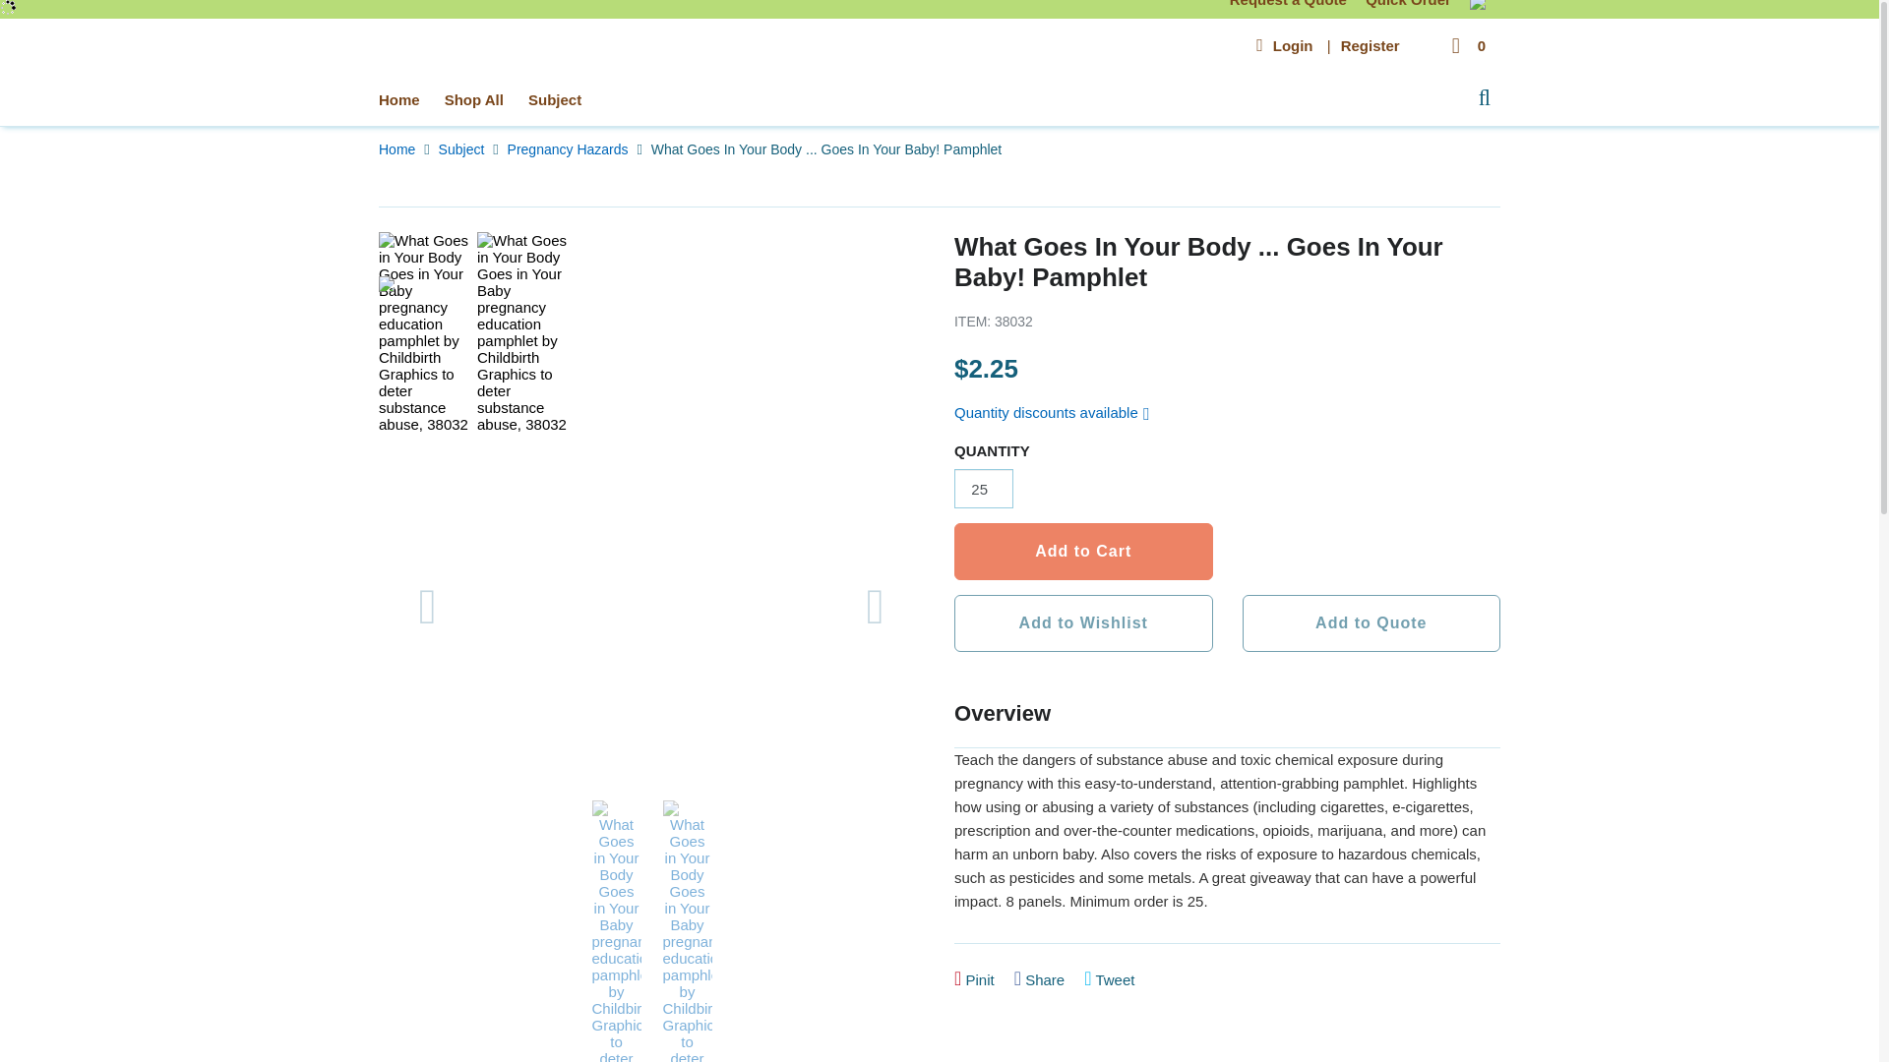 This screenshot has height=1062, width=1889. What do you see at coordinates (983, 489) in the screenshot?
I see `25` at bounding box center [983, 489].